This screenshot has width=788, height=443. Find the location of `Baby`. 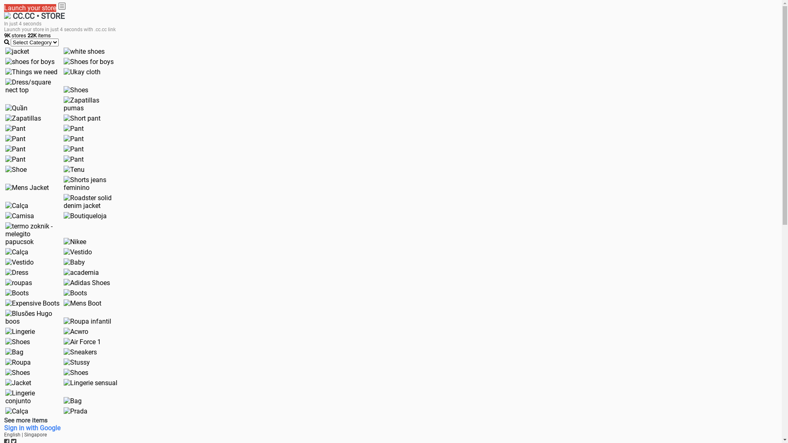

Baby is located at coordinates (74, 263).